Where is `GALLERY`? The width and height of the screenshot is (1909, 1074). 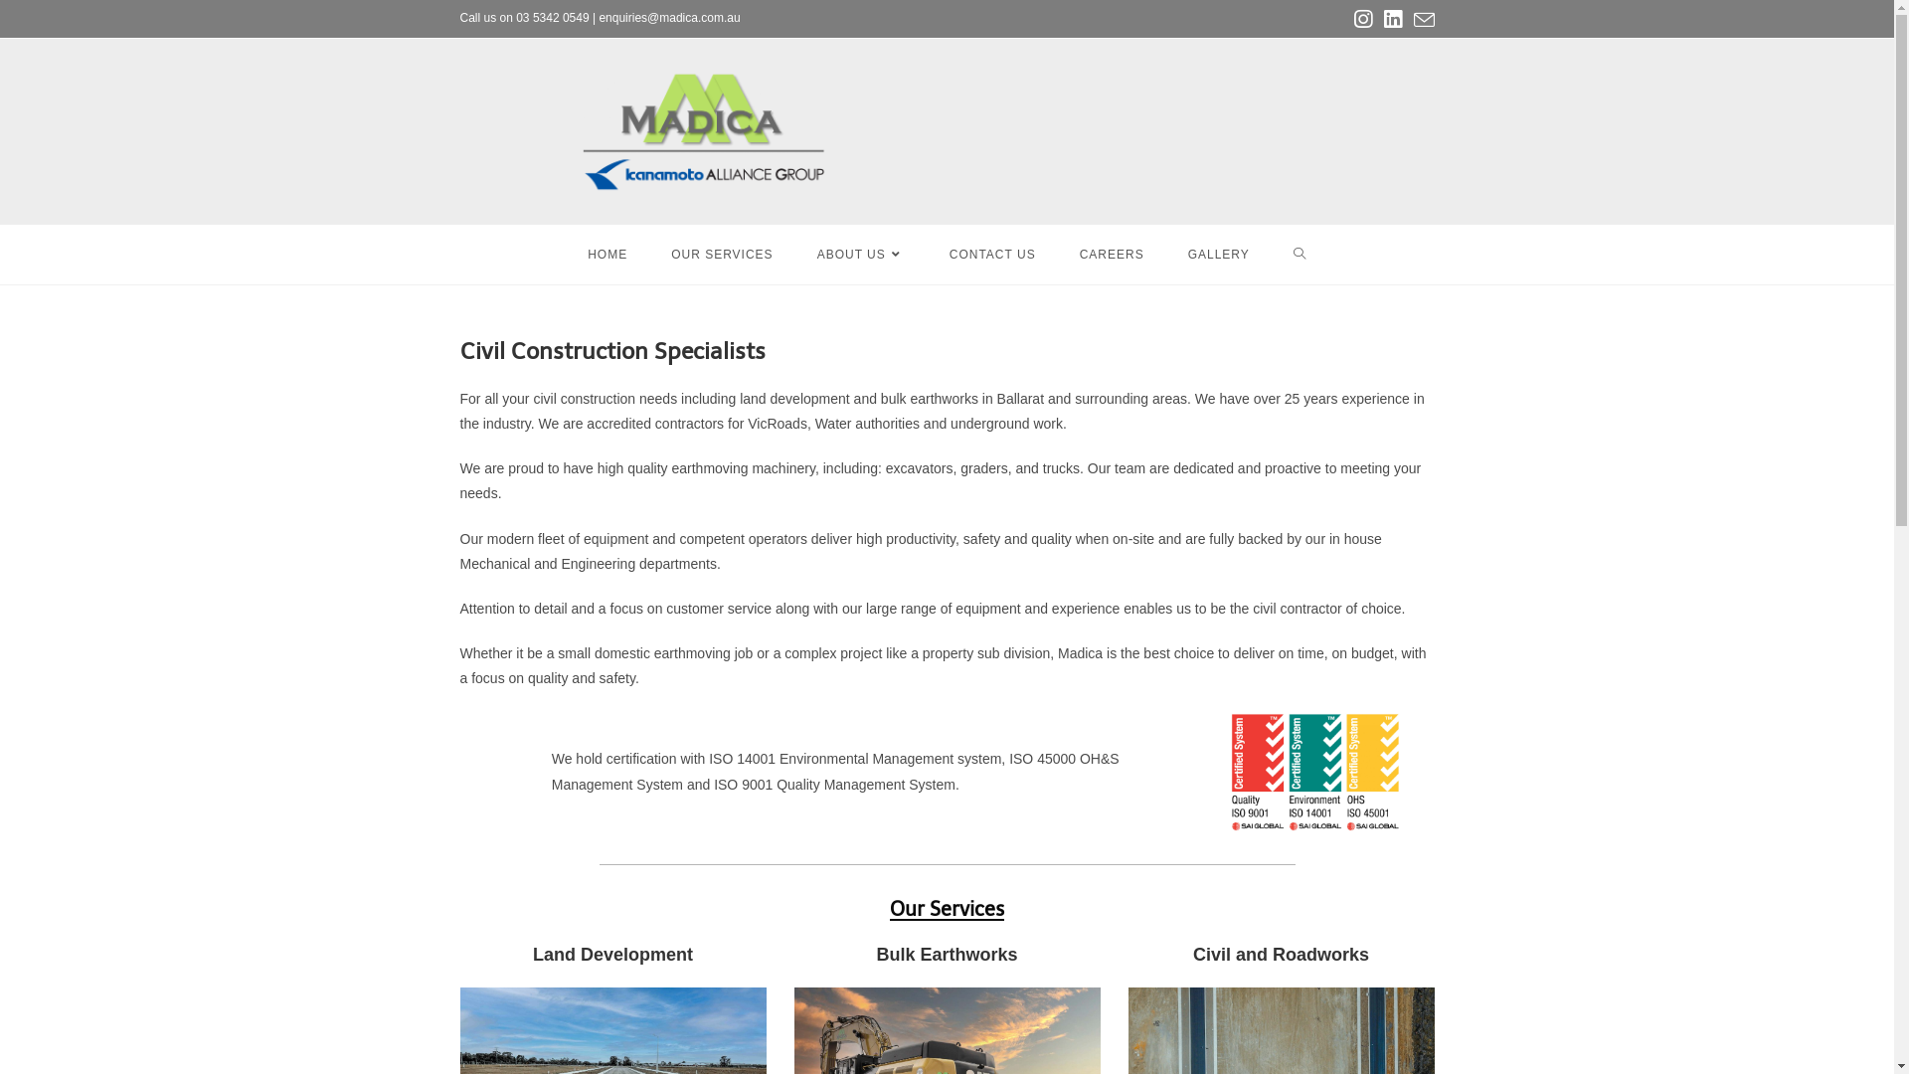
GALLERY is located at coordinates (1219, 255).